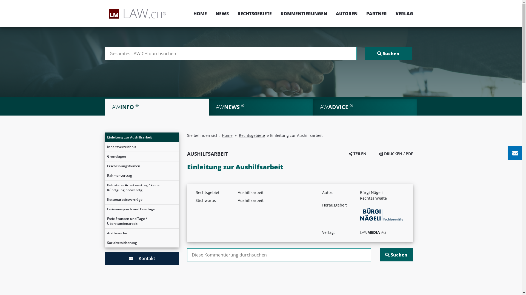 The height and width of the screenshot is (295, 526). I want to click on  TEILEN, so click(358, 154).